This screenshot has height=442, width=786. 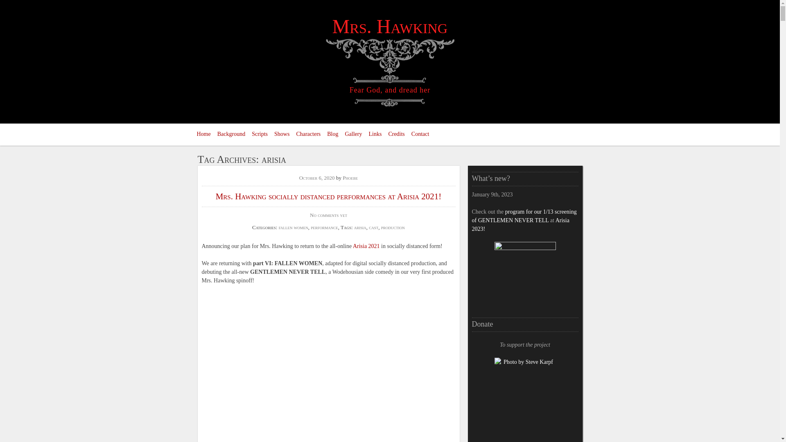 What do you see at coordinates (203, 134) in the screenshot?
I see `Home` at bounding box center [203, 134].